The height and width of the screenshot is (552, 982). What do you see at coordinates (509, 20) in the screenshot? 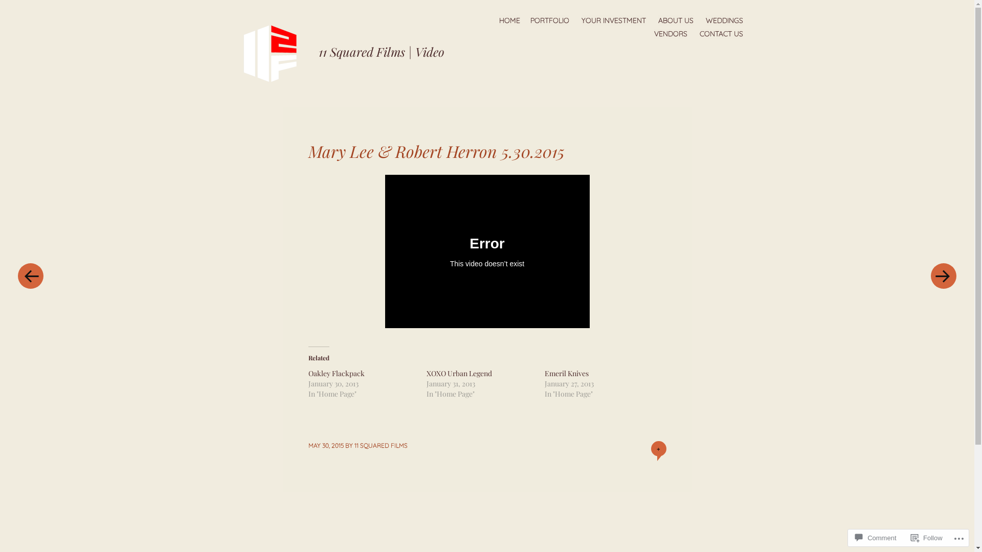
I see `HOME` at bounding box center [509, 20].